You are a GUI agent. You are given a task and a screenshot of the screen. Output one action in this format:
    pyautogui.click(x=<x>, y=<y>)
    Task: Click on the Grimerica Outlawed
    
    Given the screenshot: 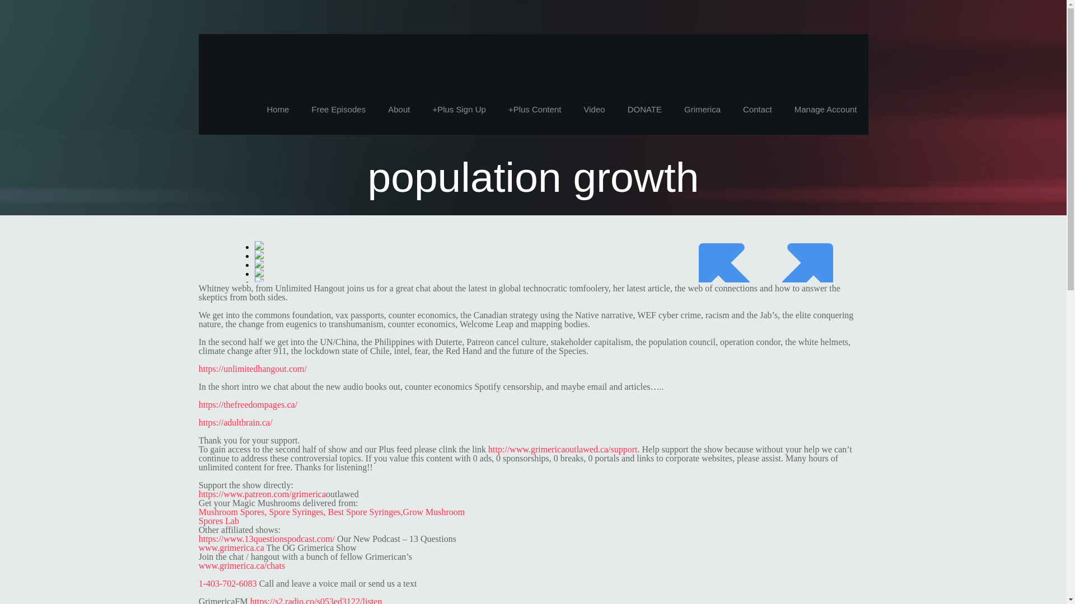 What is the action you would take?
    pyautogui.click(x=306, y=59)
    